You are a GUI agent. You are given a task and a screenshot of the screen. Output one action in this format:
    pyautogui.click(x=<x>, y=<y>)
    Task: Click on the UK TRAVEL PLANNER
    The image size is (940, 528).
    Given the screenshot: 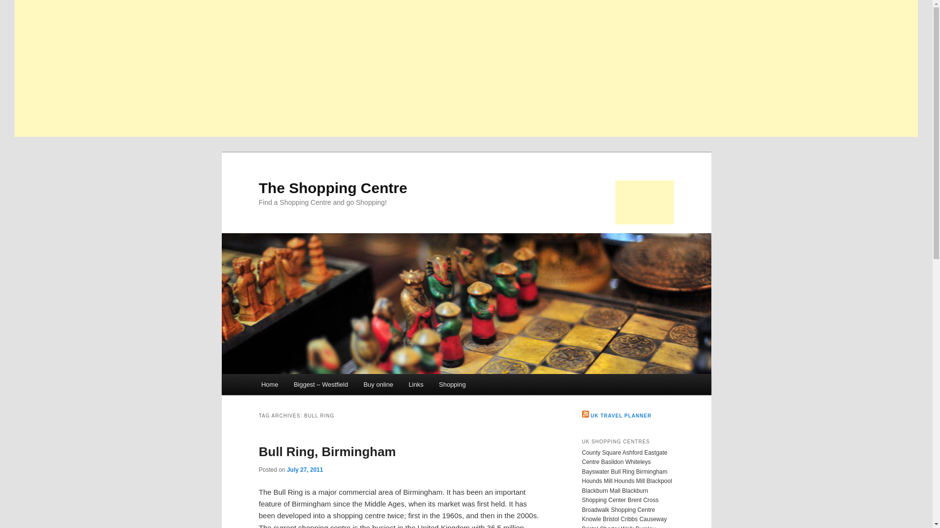 What is the action you would take?
    pyautogui.click(x=621, y=416)
    